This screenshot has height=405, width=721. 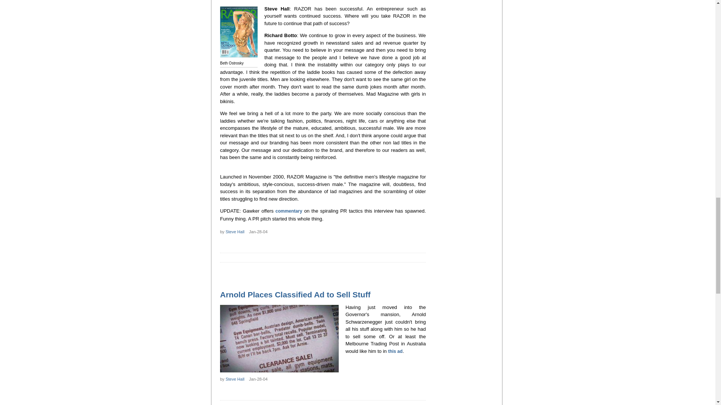 I want to click on Steve Hall, so click(x=235, y=232).